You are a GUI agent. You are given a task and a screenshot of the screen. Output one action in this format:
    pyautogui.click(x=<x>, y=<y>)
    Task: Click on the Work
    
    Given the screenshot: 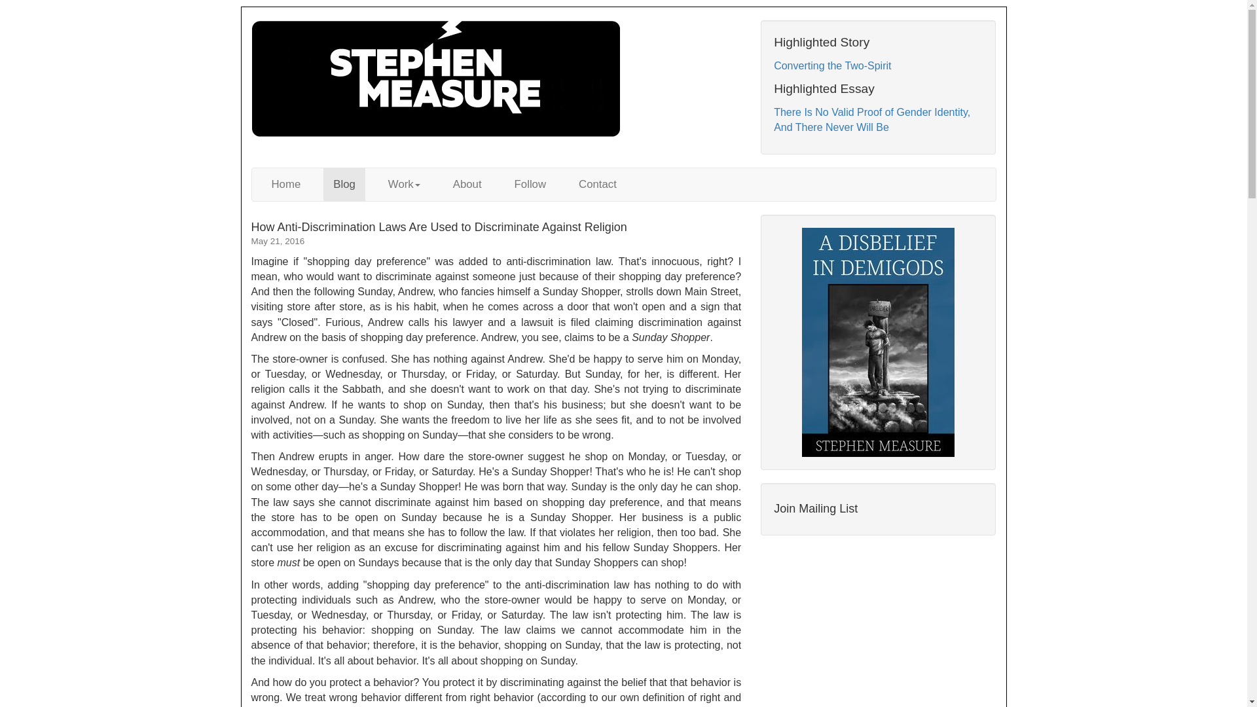 What is the action you would take?
    pyautogui.click(x=403, y=185)
    